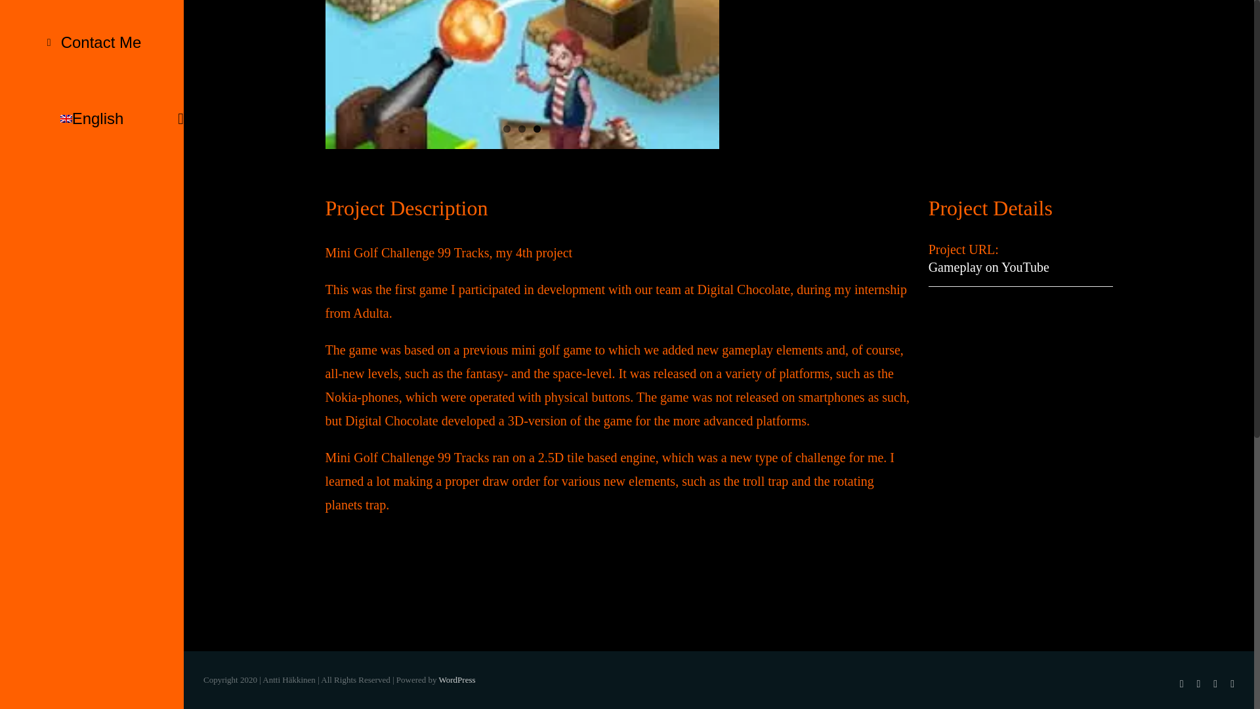  Describe the element at coordinates (92, 42) in the screenshot. I see `Contact Me` at that location.